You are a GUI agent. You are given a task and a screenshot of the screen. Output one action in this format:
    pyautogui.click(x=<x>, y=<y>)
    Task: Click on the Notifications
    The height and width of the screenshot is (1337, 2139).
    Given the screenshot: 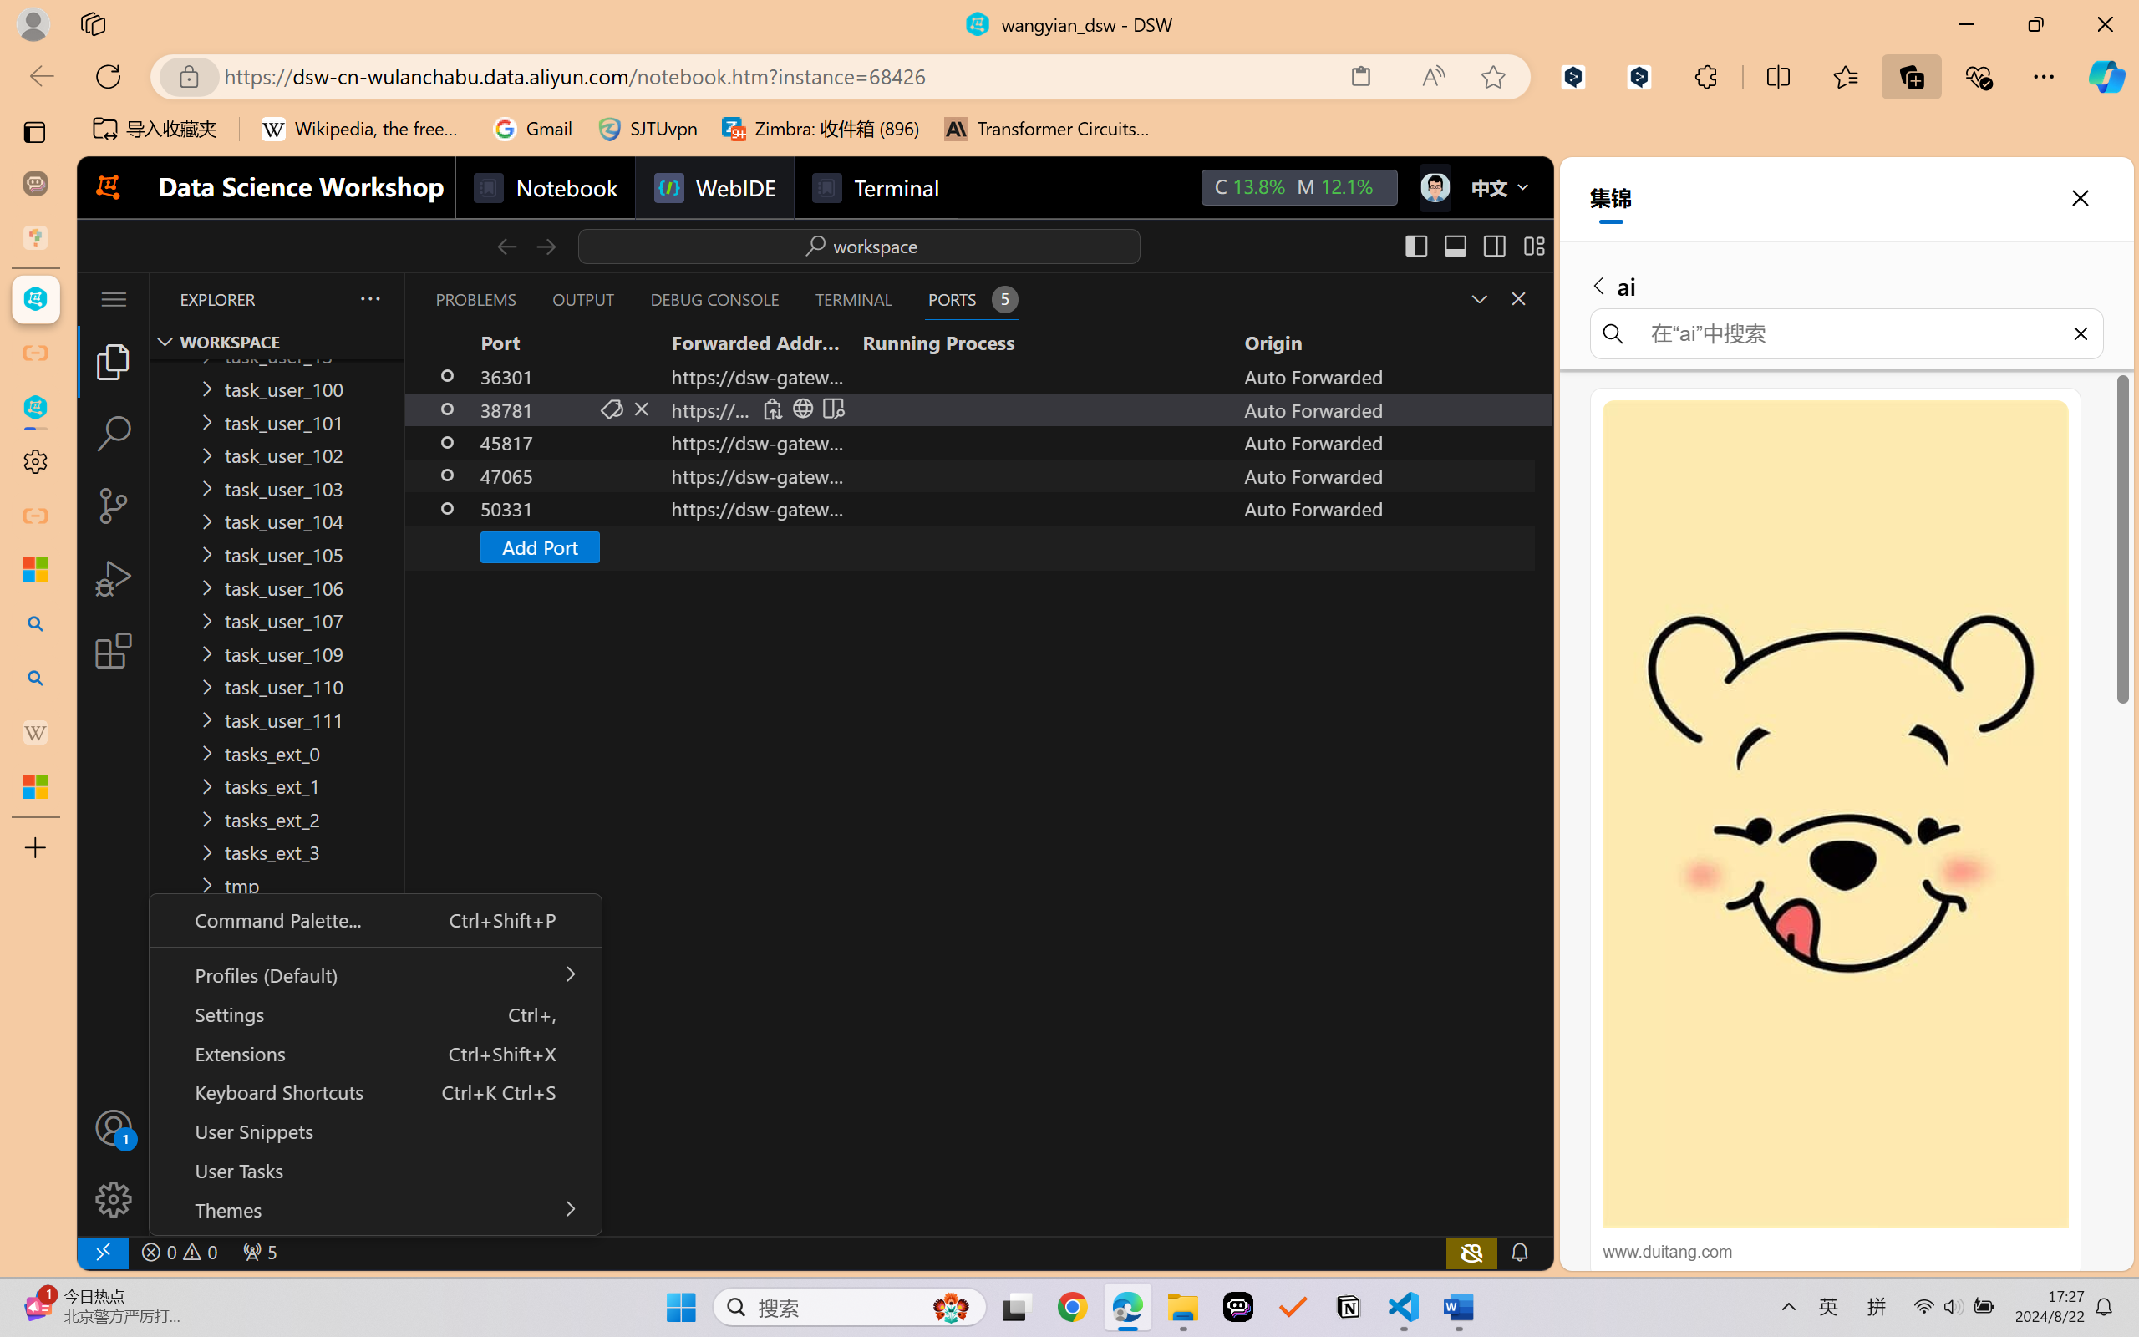 What is the action you would take?
    pyautogui.click(x=1519, y=1252)
    